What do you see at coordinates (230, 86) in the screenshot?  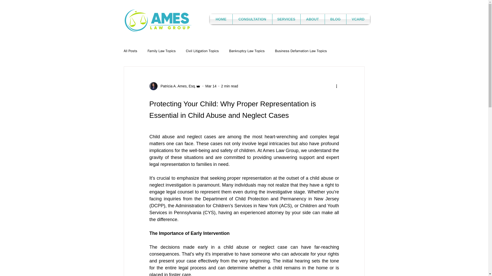 I see `2 min read` at bounding box center [230, 86].